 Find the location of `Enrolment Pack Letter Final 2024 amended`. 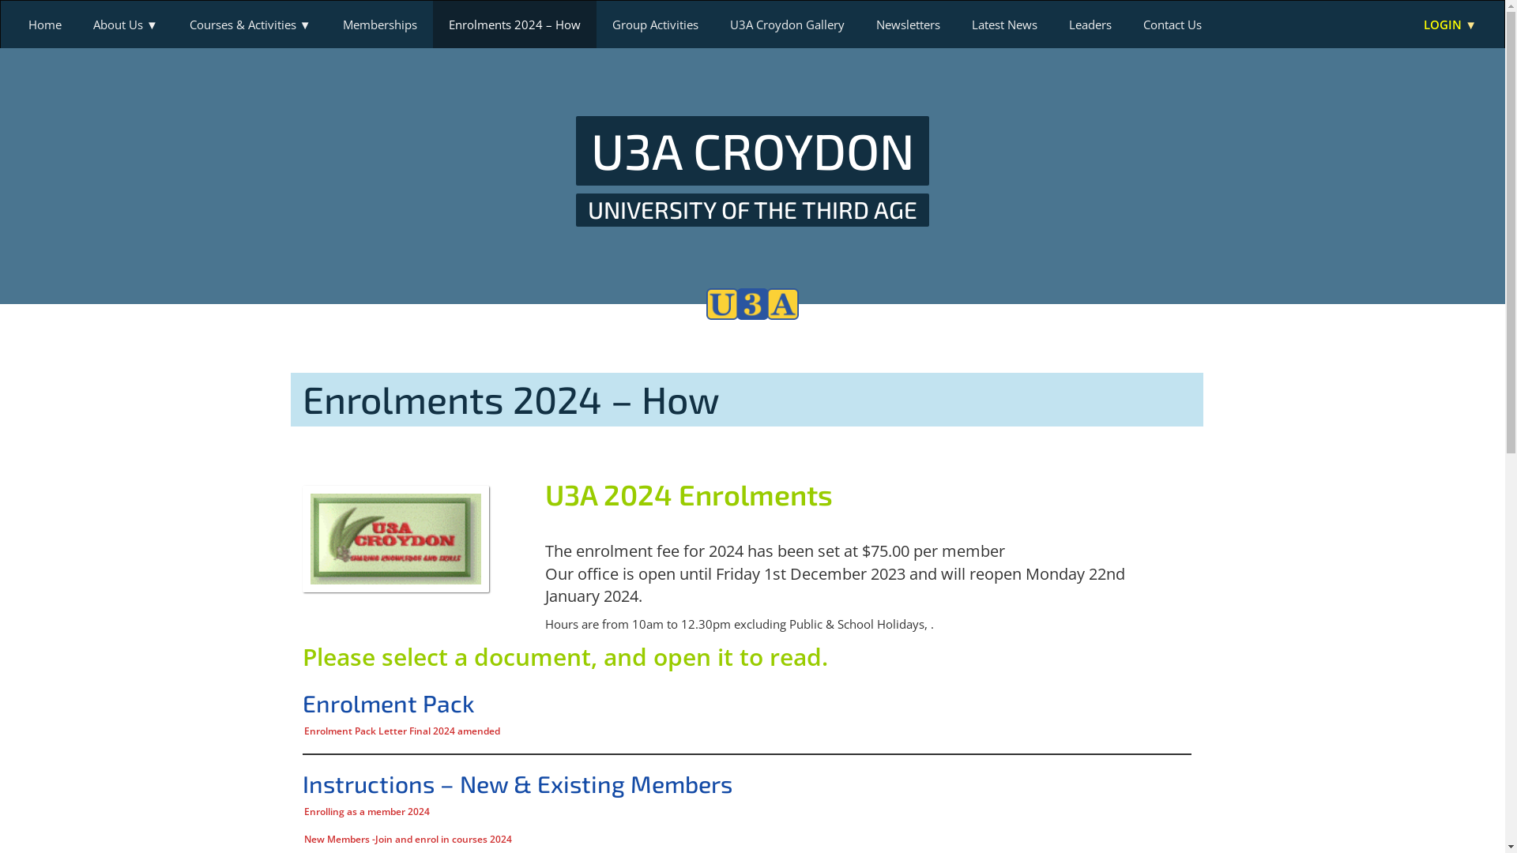

Enrolment Pack Letter Final 2024 amended is located at coordinates (401, 731).